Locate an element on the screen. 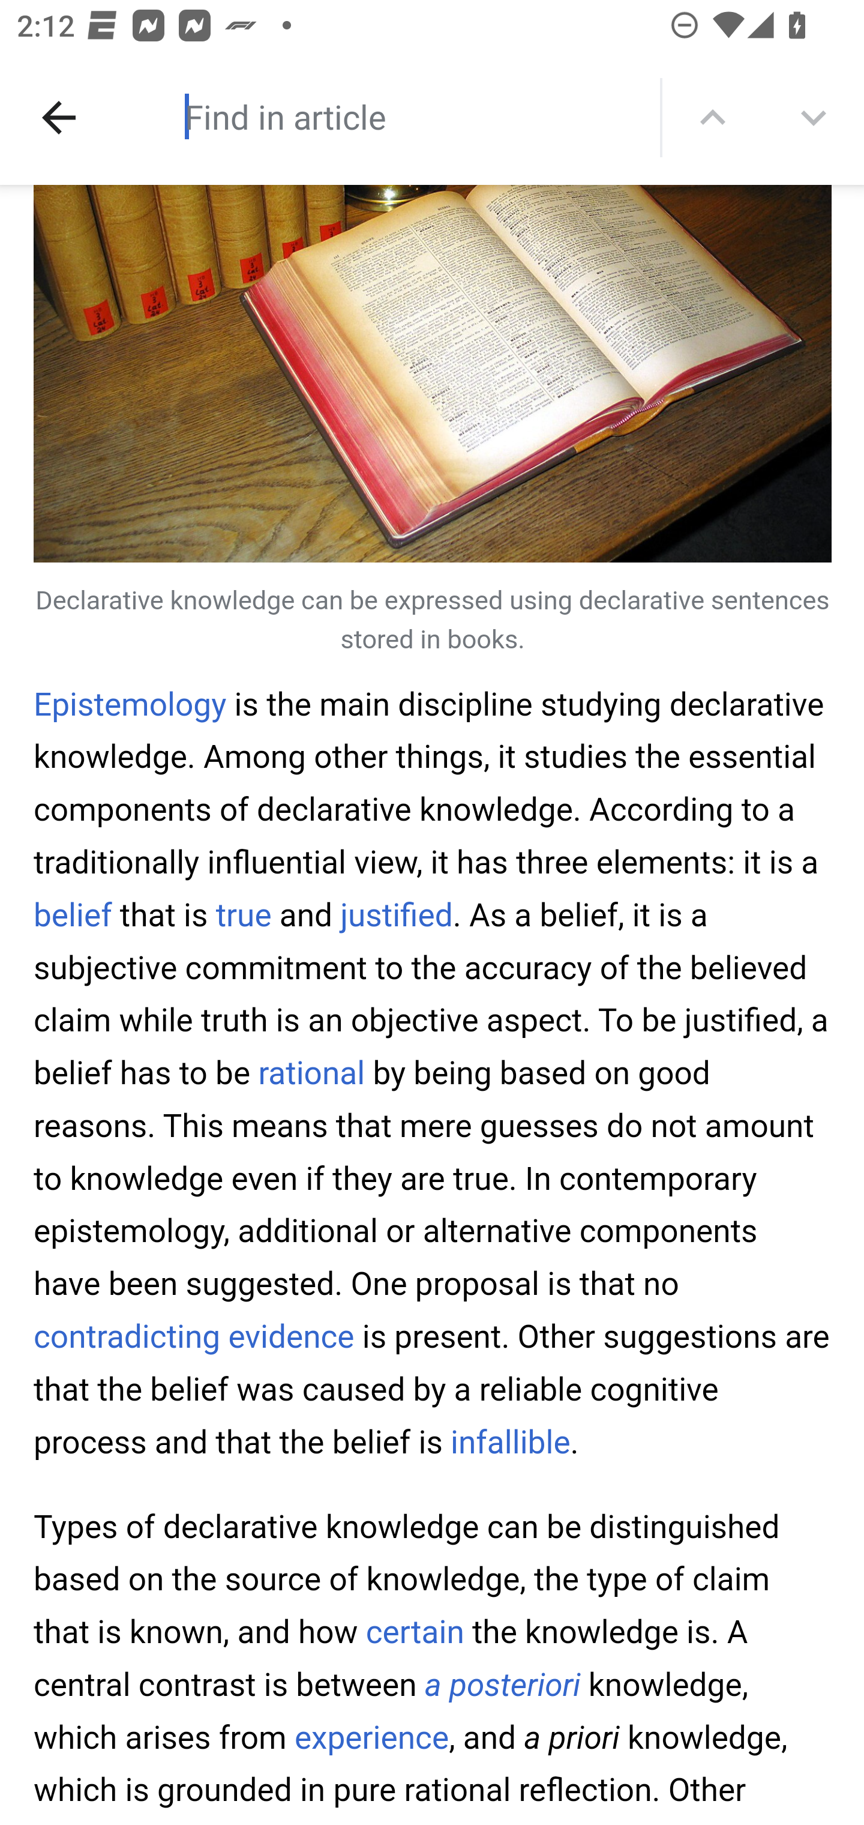 This screenshot has height=1825, width=864. Done is located at coordinates (59, 118).